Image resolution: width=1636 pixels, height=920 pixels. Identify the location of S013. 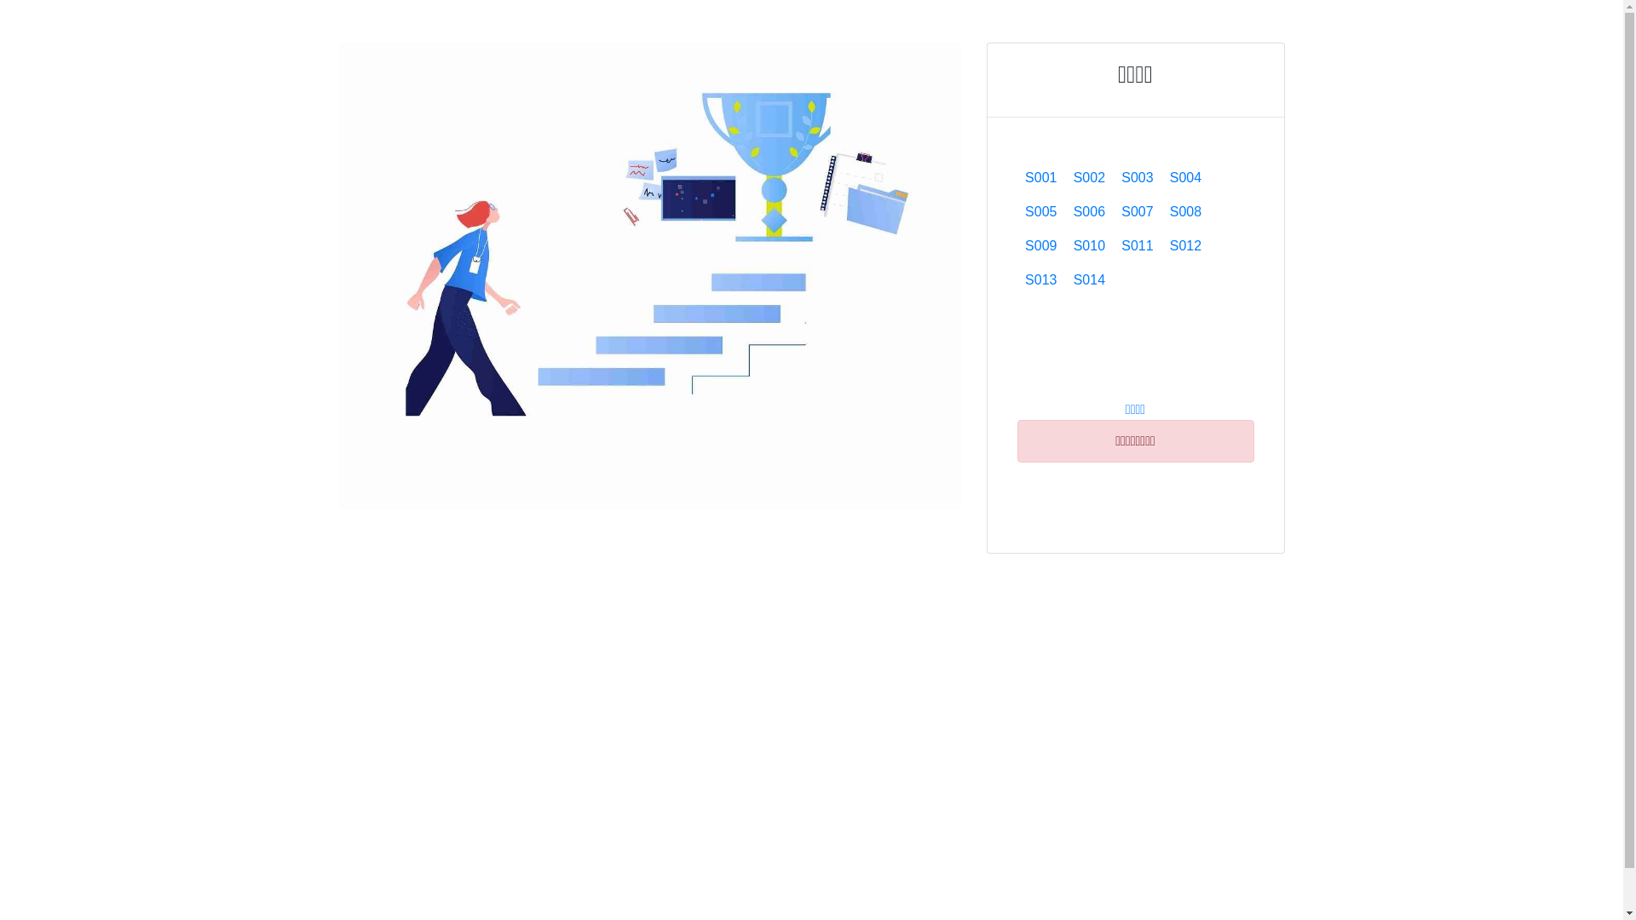
(1041, 280).